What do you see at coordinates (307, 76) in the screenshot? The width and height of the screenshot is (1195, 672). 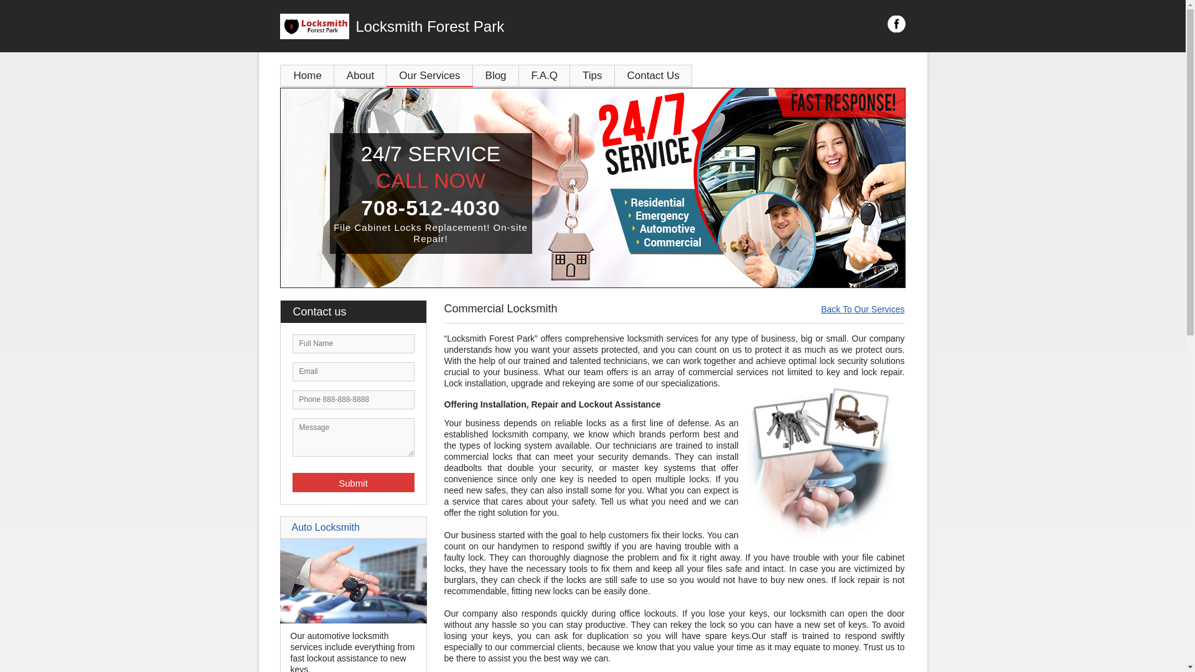 I see `Home` at bounding box center [307, 76].